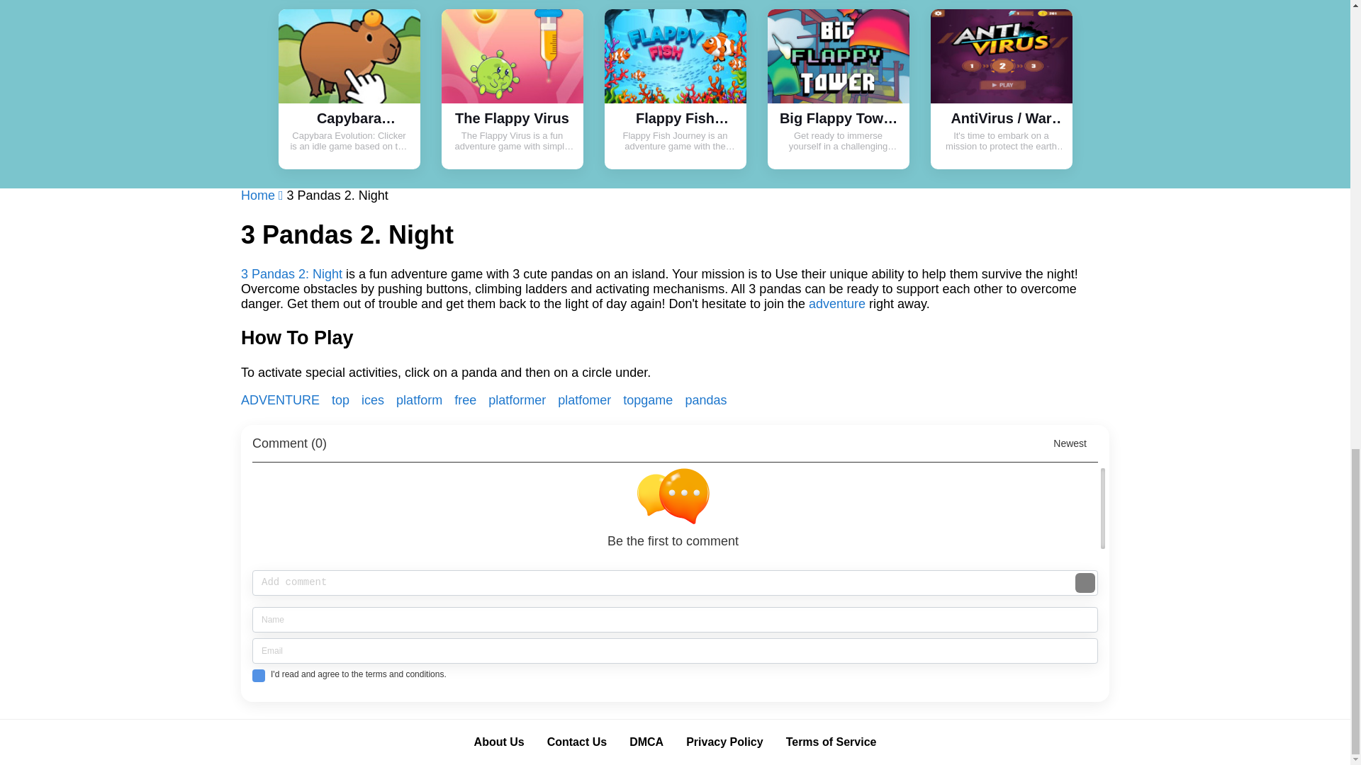 This screenshot has width=1361, height=765. Describe the element at coordinates (1076, 450) in the screenshot. I see `Newest` at that location.